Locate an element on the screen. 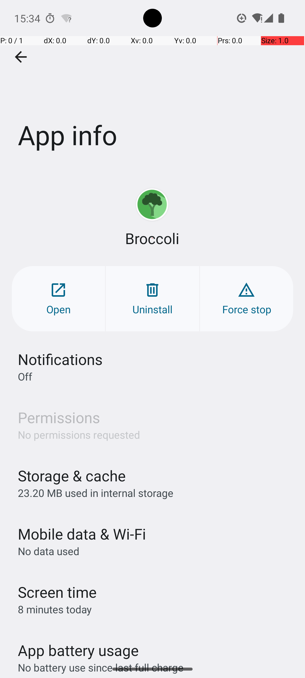 The image size is (305, 678). 8 minutes today is located at coordinates (55, 609).